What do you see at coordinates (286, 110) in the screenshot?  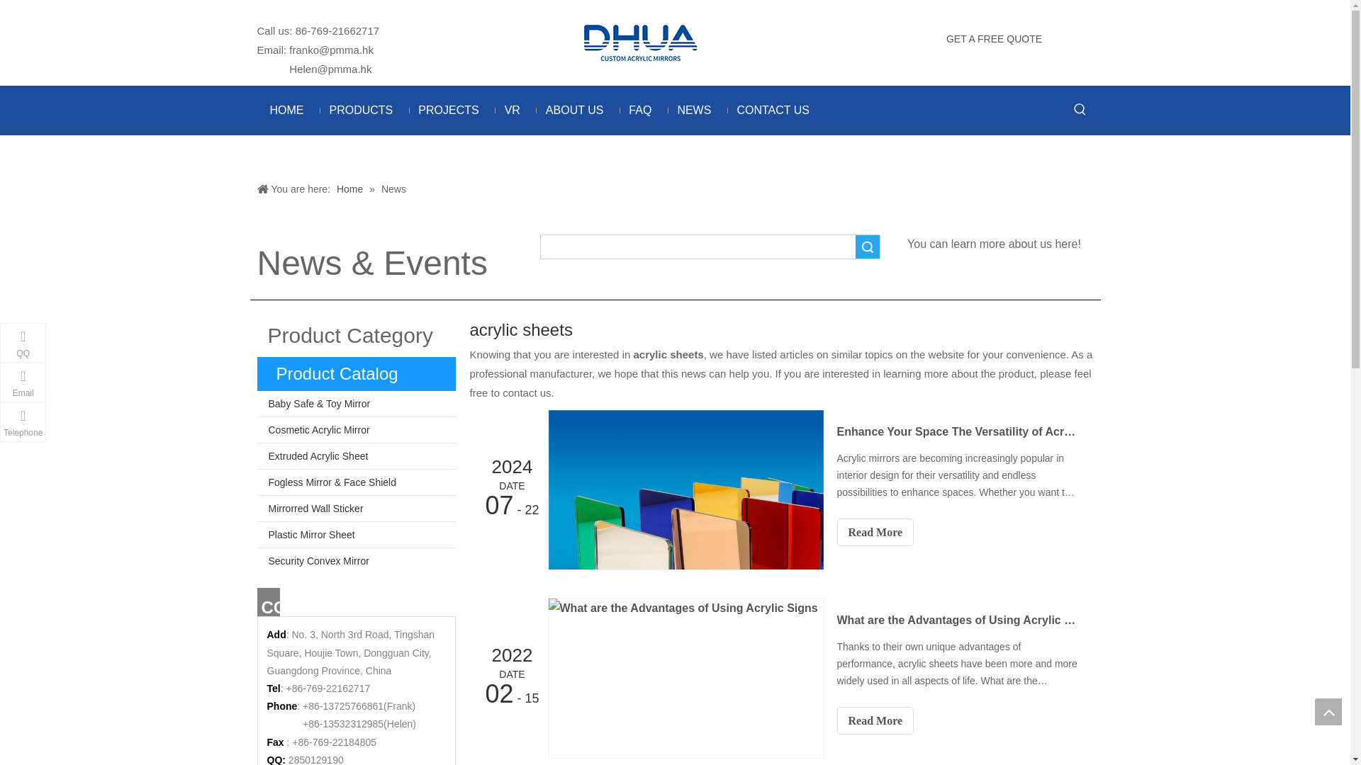 I see `HOME` at bounding box center [286, 110].